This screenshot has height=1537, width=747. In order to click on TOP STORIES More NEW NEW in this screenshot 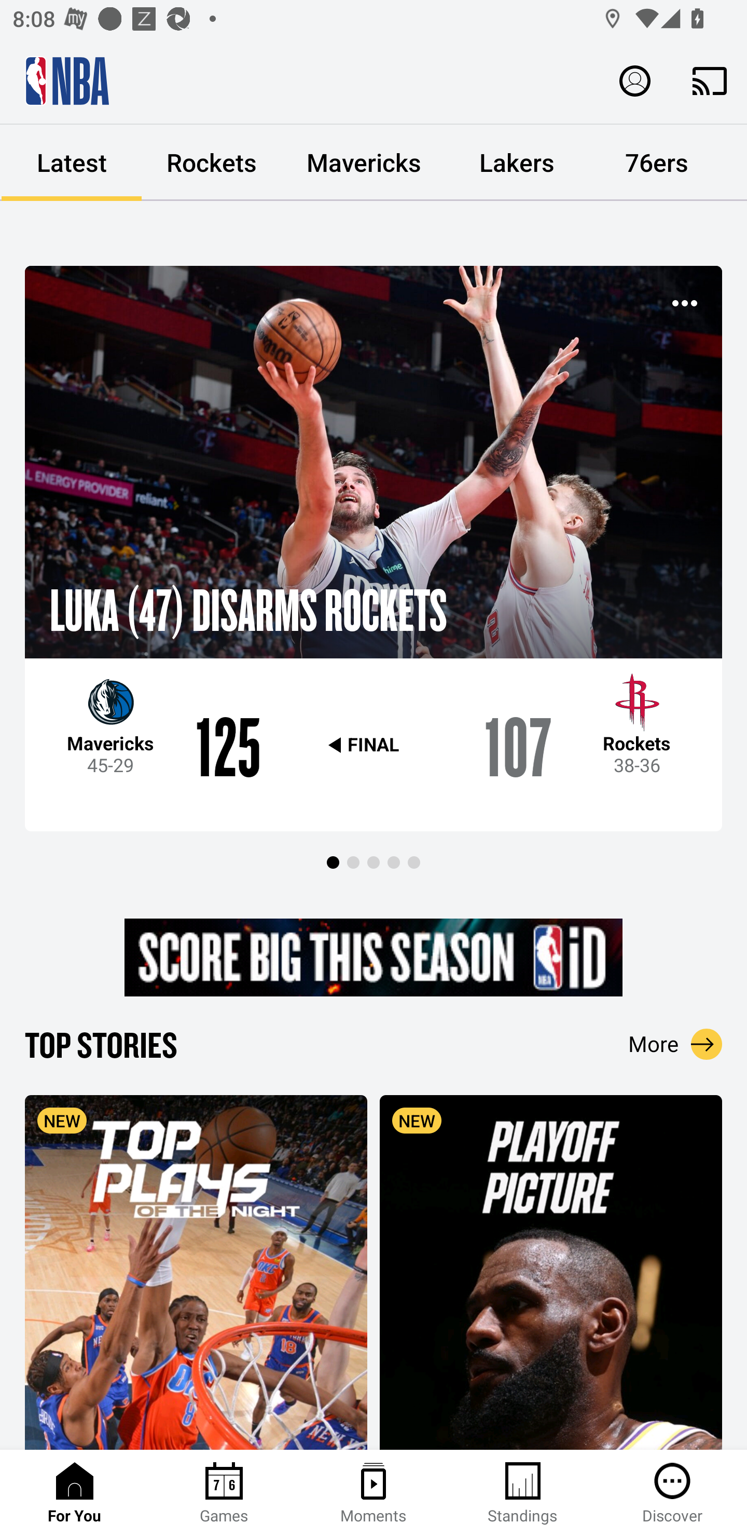, I will do `click(374, 1236)`.